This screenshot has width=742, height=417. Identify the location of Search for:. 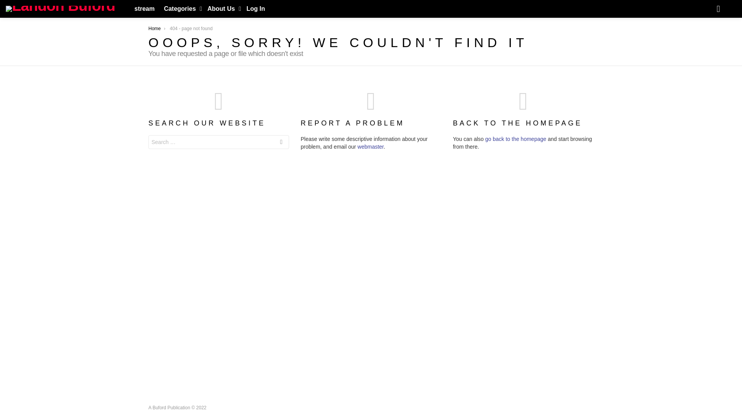
(219, 142).